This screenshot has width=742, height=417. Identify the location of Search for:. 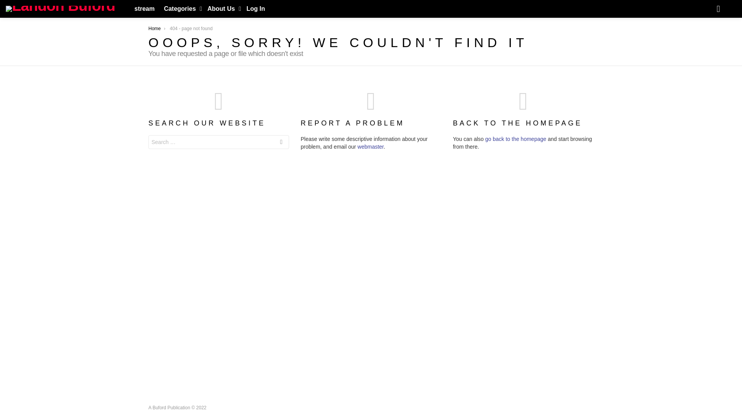
(219, 142).